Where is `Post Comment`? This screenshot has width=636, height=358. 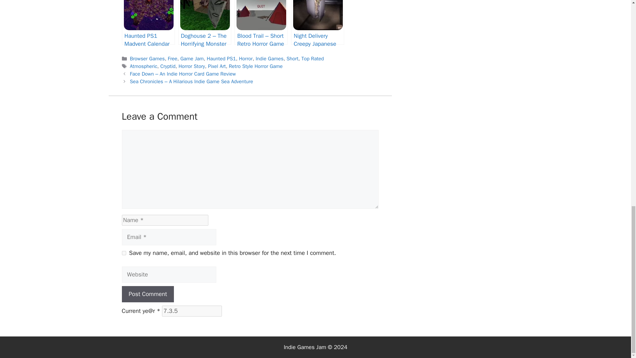 Post Comment is located at coordinates (148, 294).